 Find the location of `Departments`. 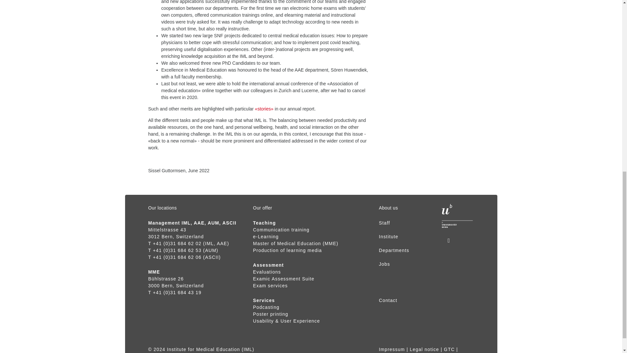

Departments is located at coordinates (394, 250).